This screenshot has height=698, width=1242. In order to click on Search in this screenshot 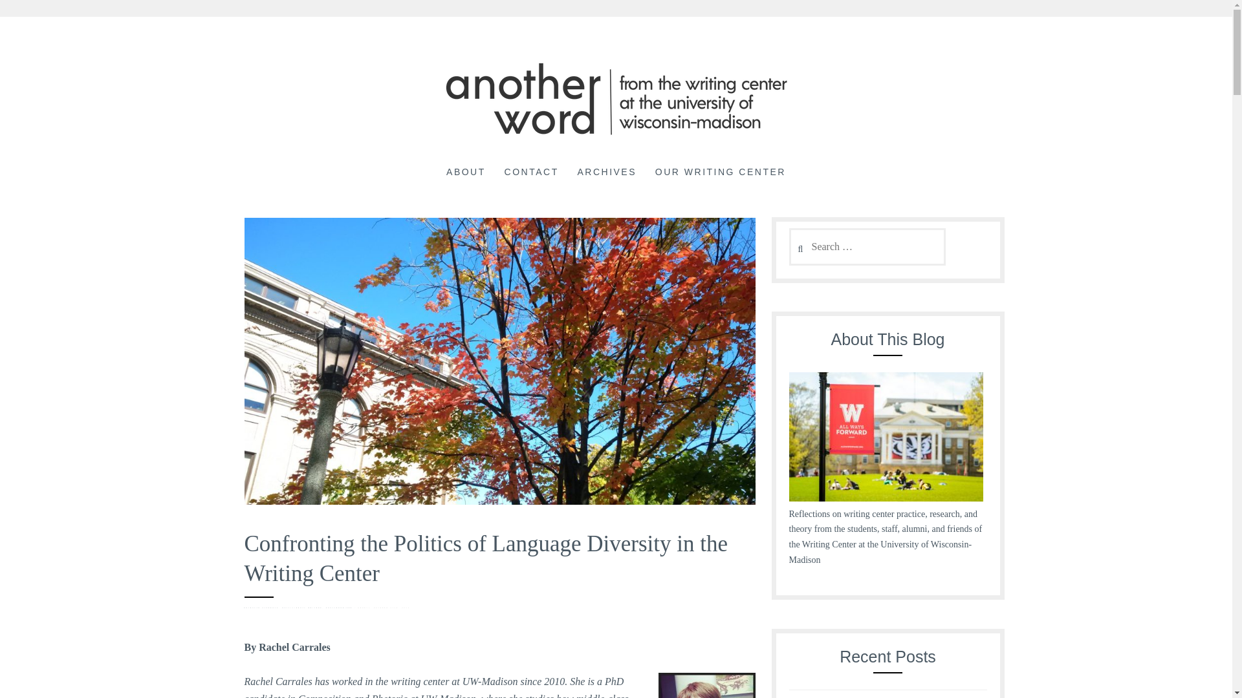, I will do `click(36, 16)`.